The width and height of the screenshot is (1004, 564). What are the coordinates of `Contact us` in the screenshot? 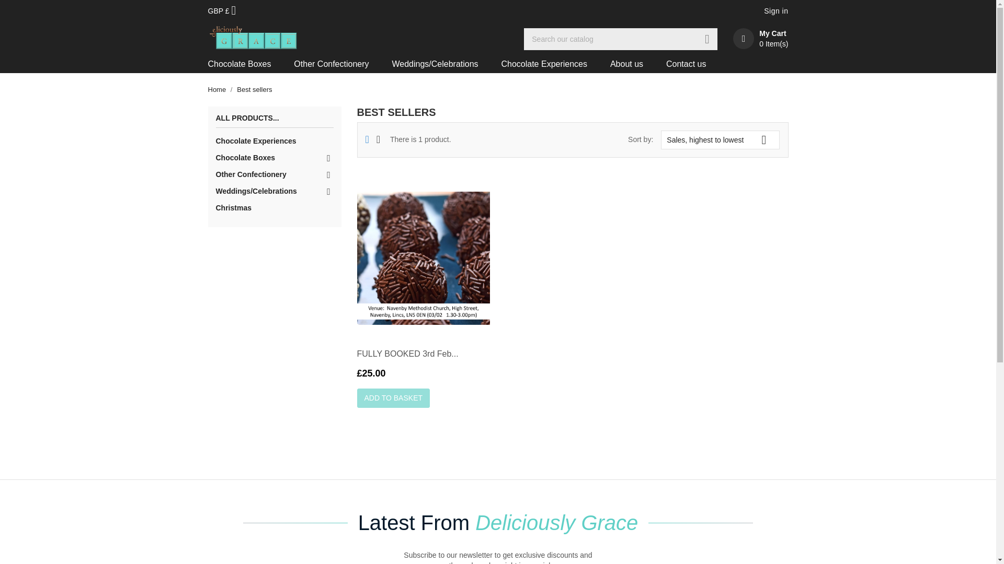 It's located at (686, 64).